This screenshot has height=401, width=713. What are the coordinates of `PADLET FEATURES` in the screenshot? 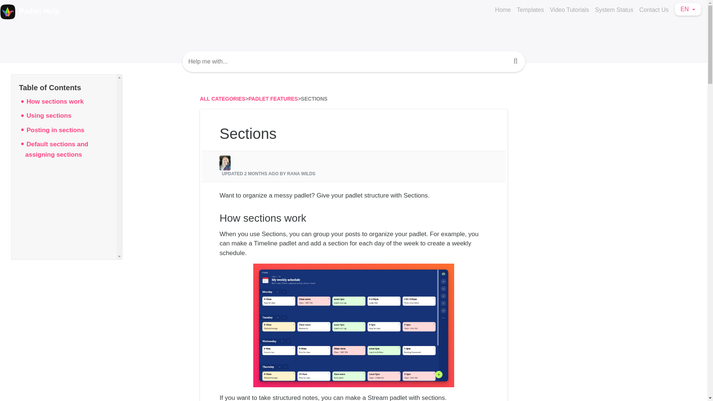 It's located at (273, 99).